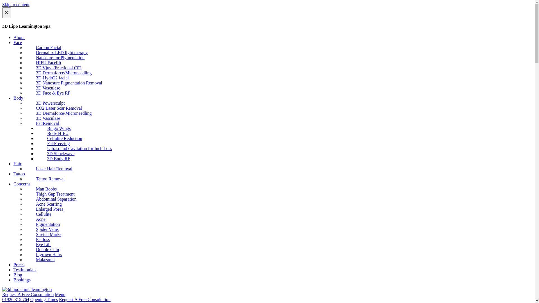 This screenshot has width=539, height=303. I want to click on 3D Body RF, so click(53, 159).